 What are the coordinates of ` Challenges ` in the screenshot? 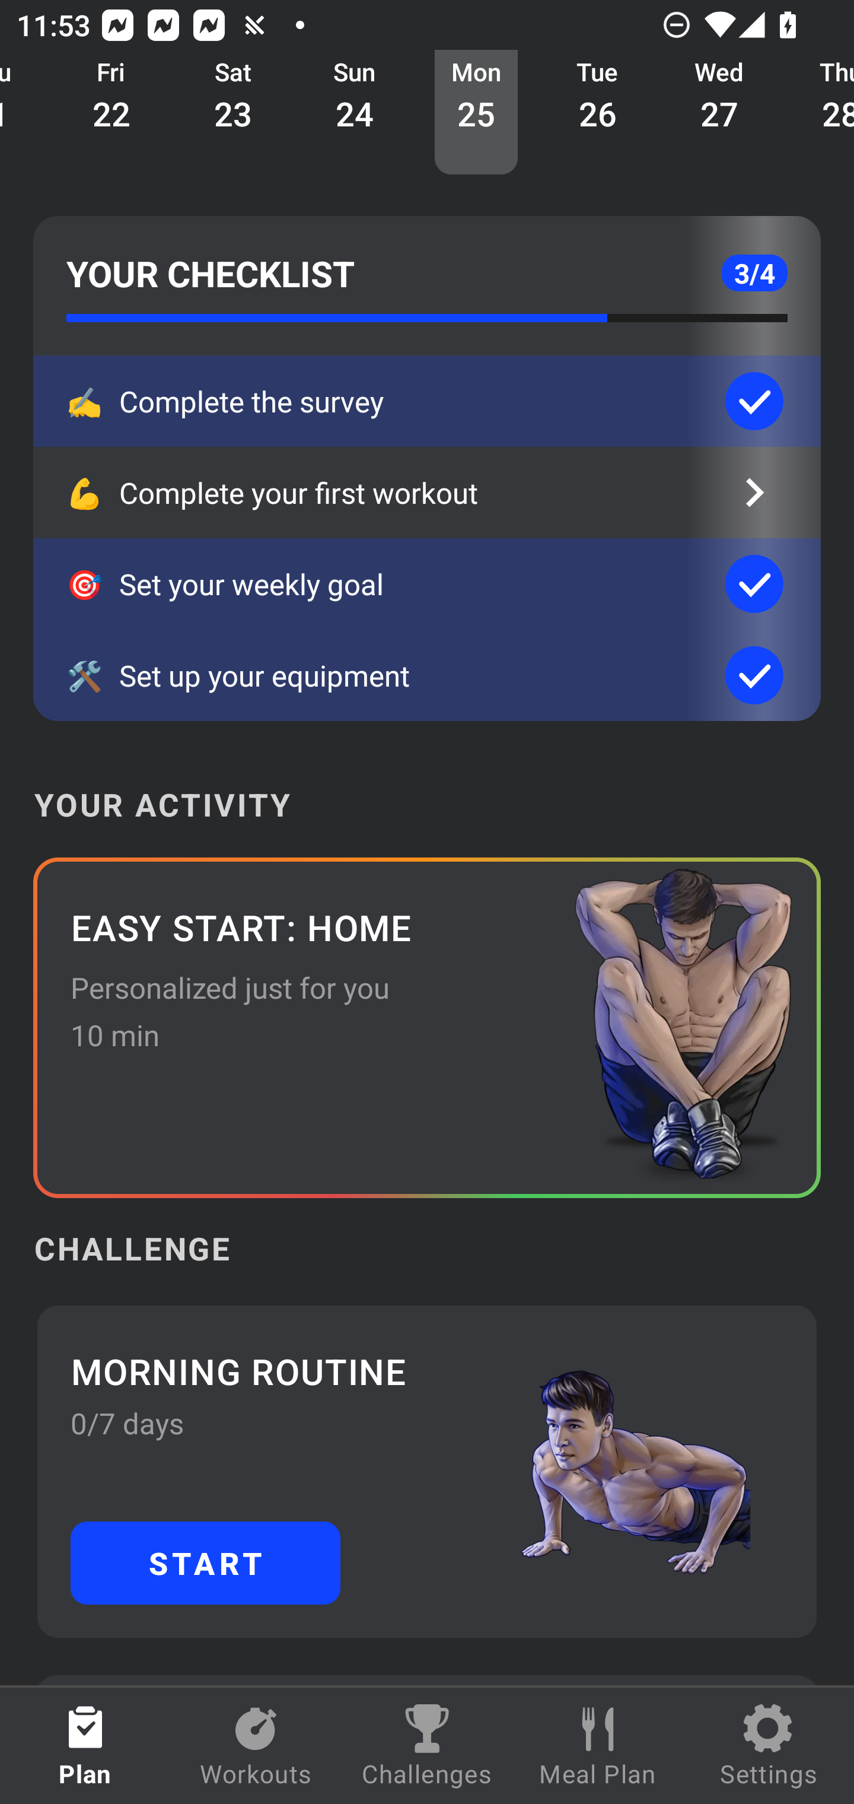 It's located at (427, 1746).